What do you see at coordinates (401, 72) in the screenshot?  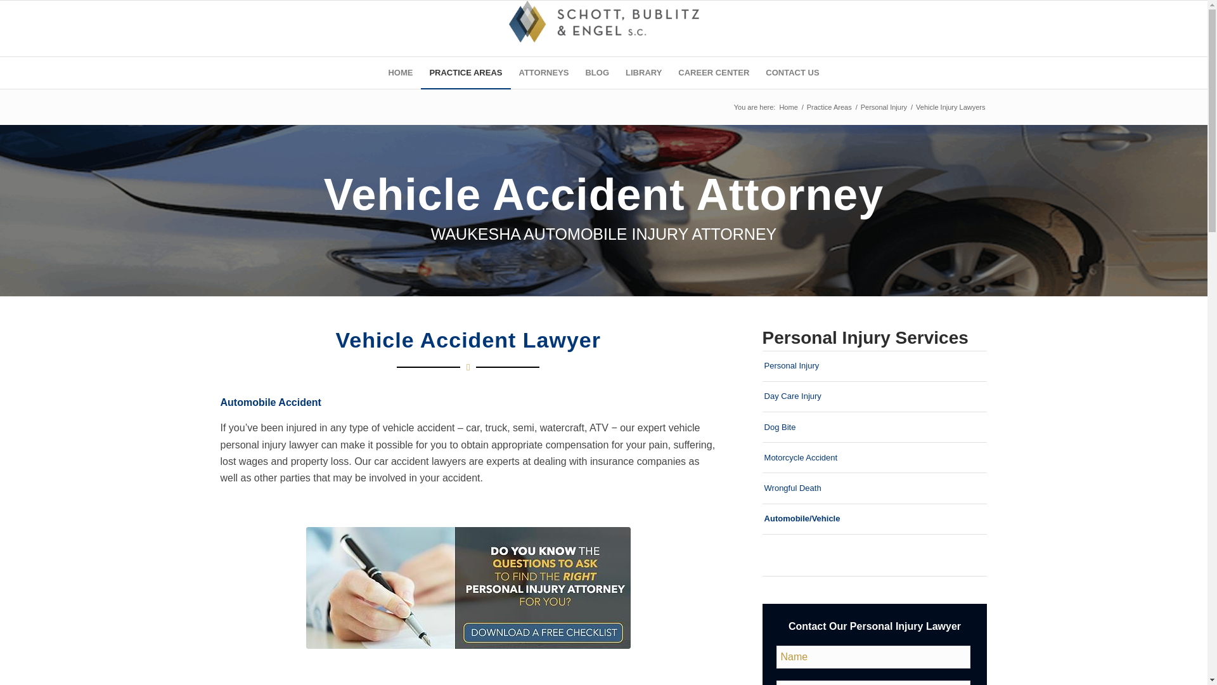 I see `HOME` at bounding box center [401, 72].